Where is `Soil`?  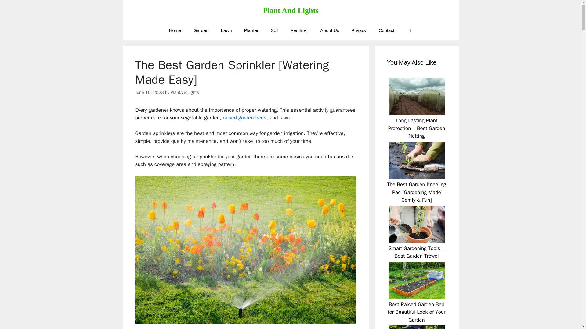 Soil is located at coordinates (274, 30).